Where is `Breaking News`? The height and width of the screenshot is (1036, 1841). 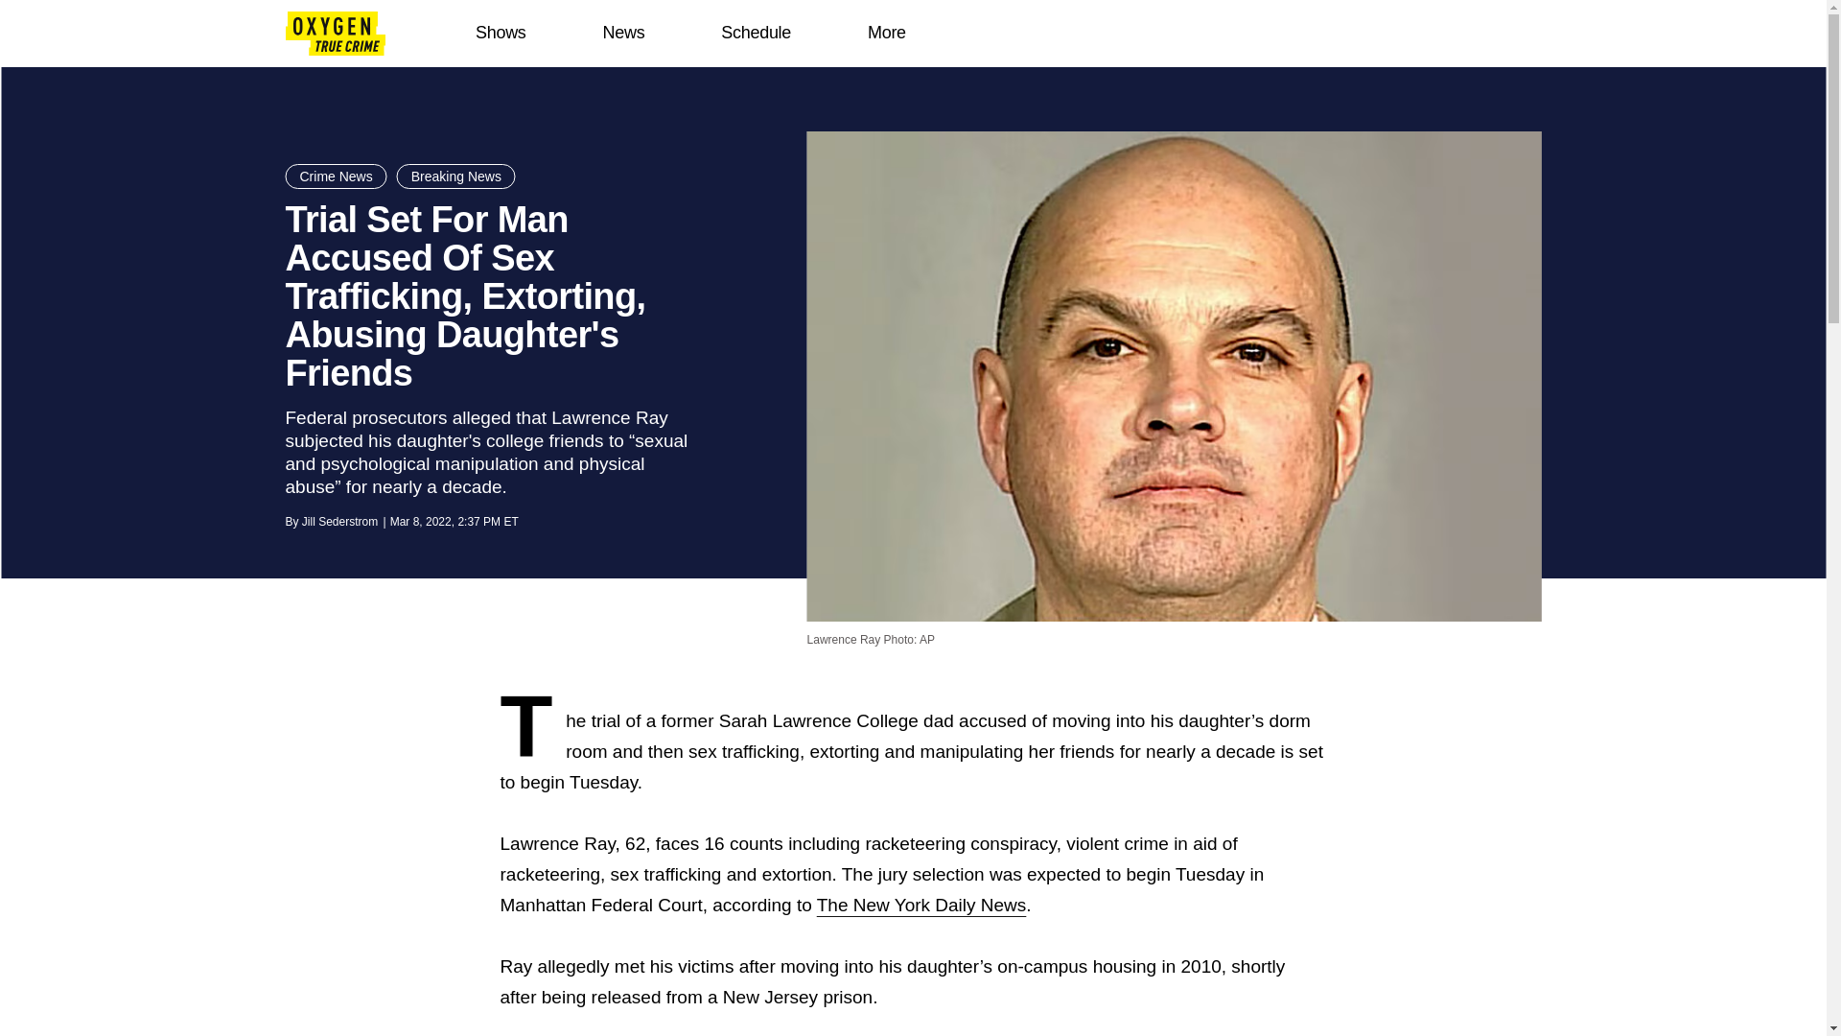
Breaking News is located at coordinates (456, 176).